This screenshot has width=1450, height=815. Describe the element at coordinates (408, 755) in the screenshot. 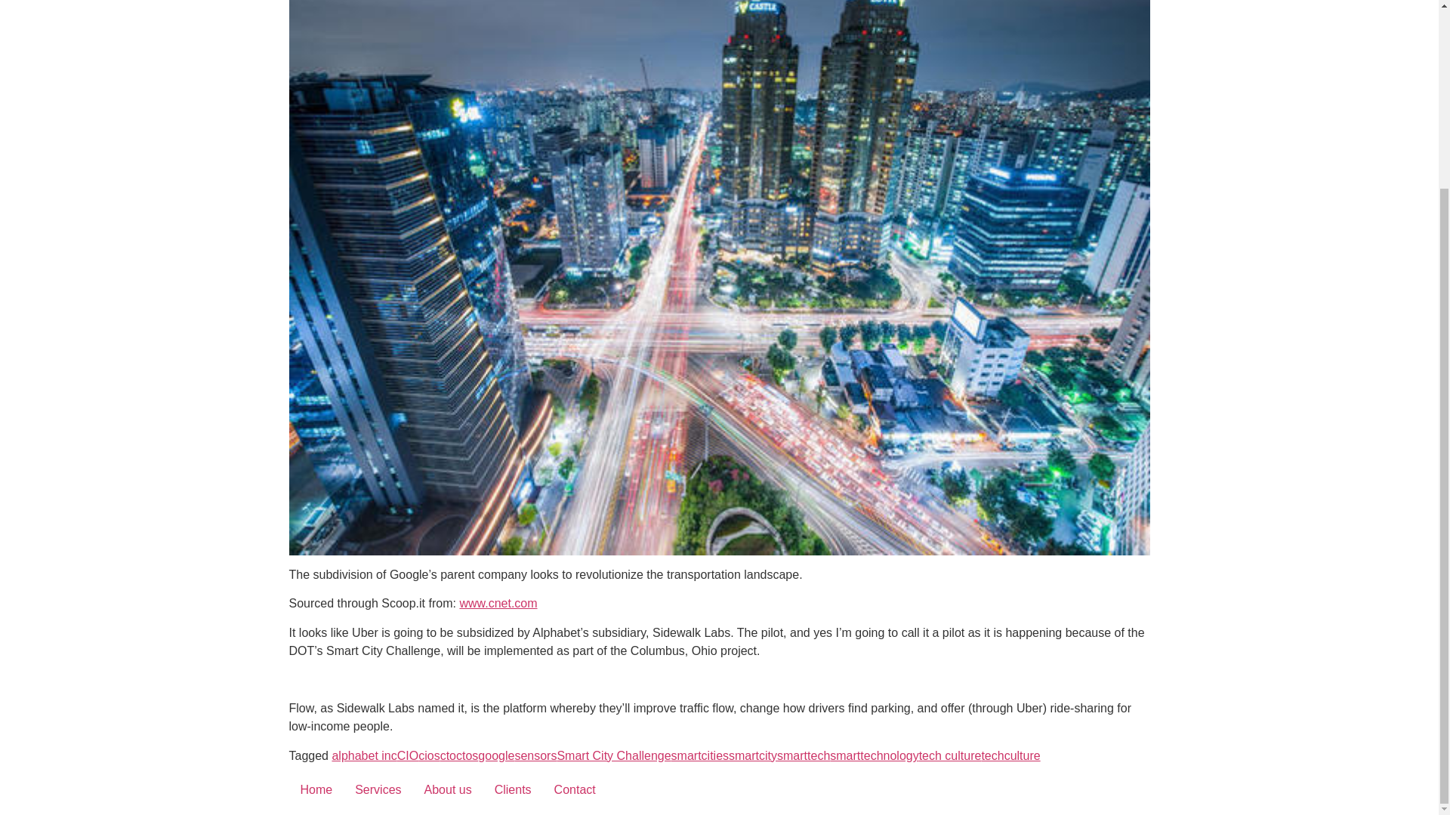

I see `CIO` at that location.